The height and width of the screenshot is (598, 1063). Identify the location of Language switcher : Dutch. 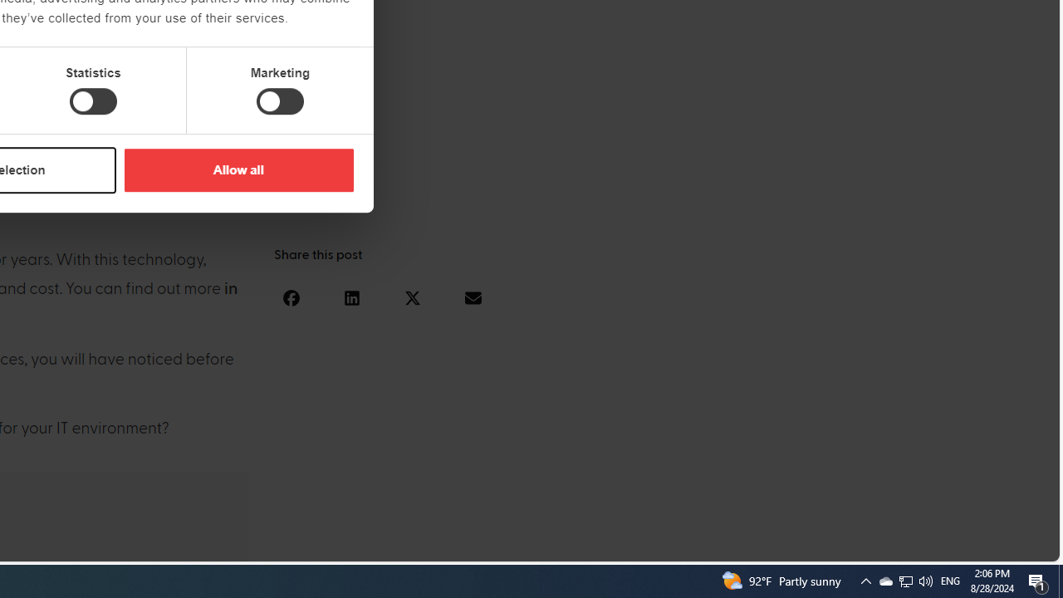
(802, 546).